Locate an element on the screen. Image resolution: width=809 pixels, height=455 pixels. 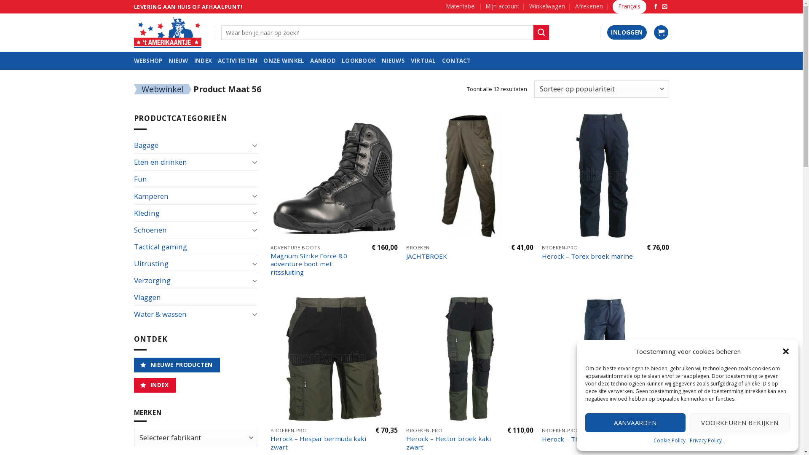
ONZE WINKEL is located at coordinates (284, 61).